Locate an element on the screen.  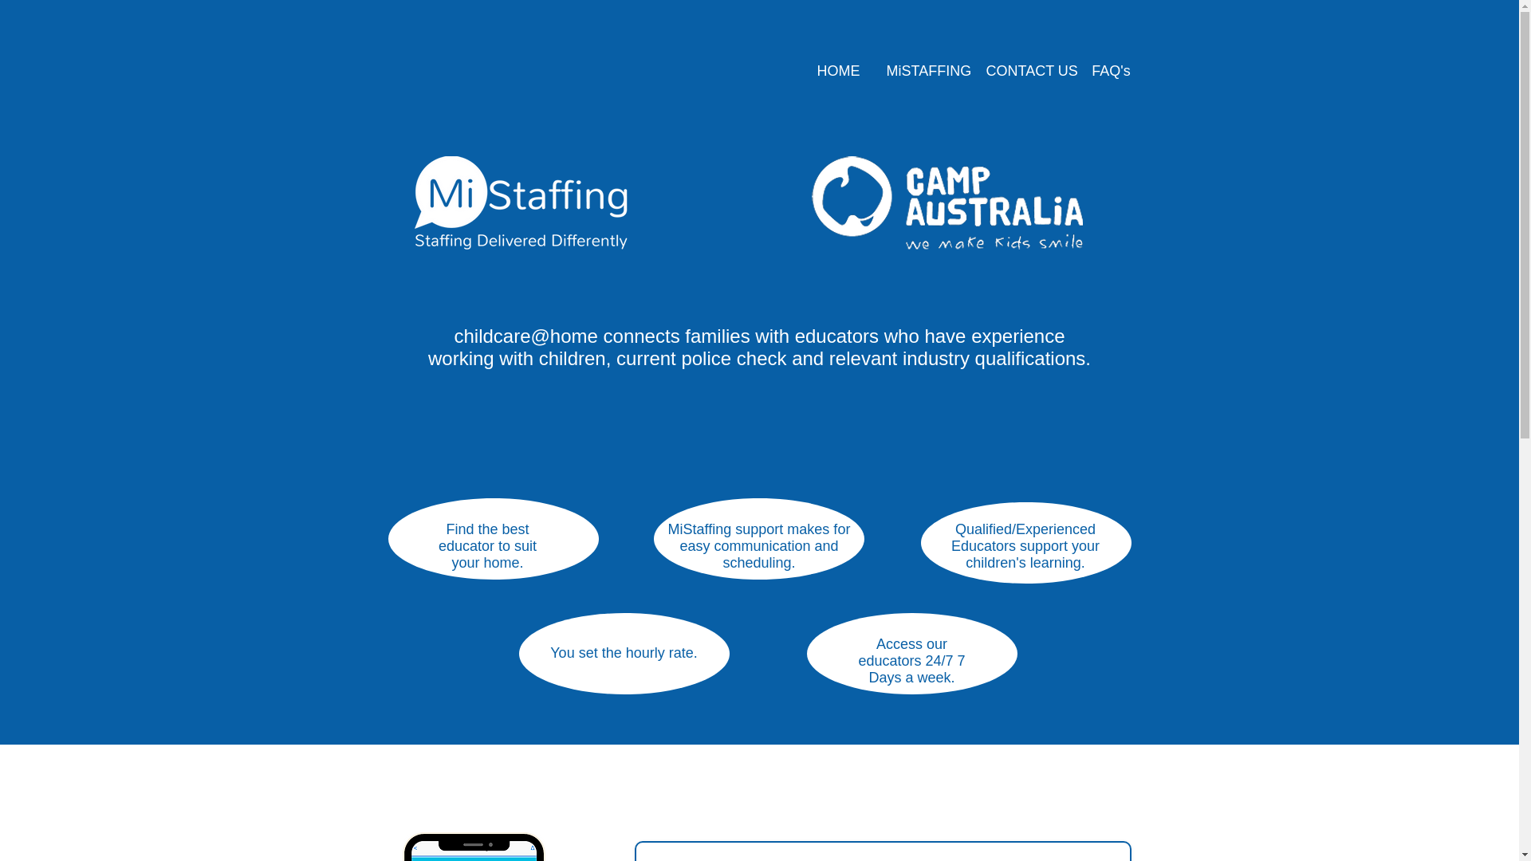
MiSTAFFING is located at coordinates (923, 70).